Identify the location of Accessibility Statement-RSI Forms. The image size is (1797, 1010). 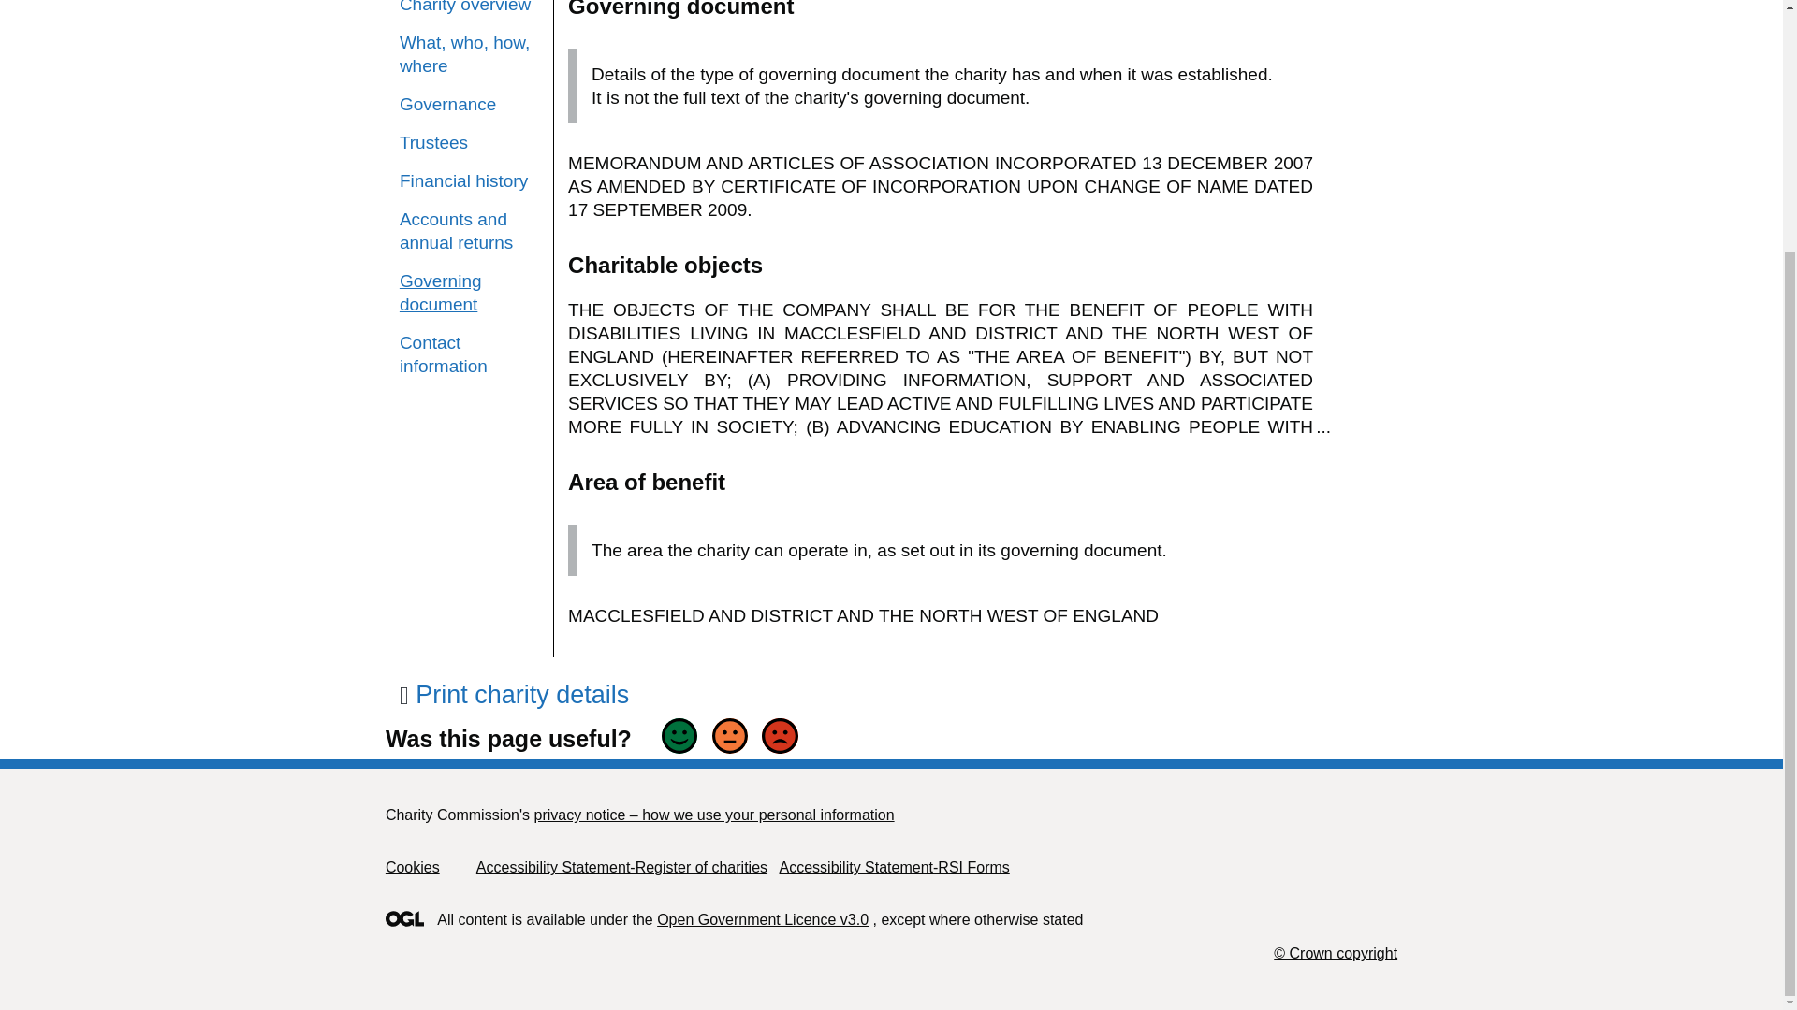
(893, 868).